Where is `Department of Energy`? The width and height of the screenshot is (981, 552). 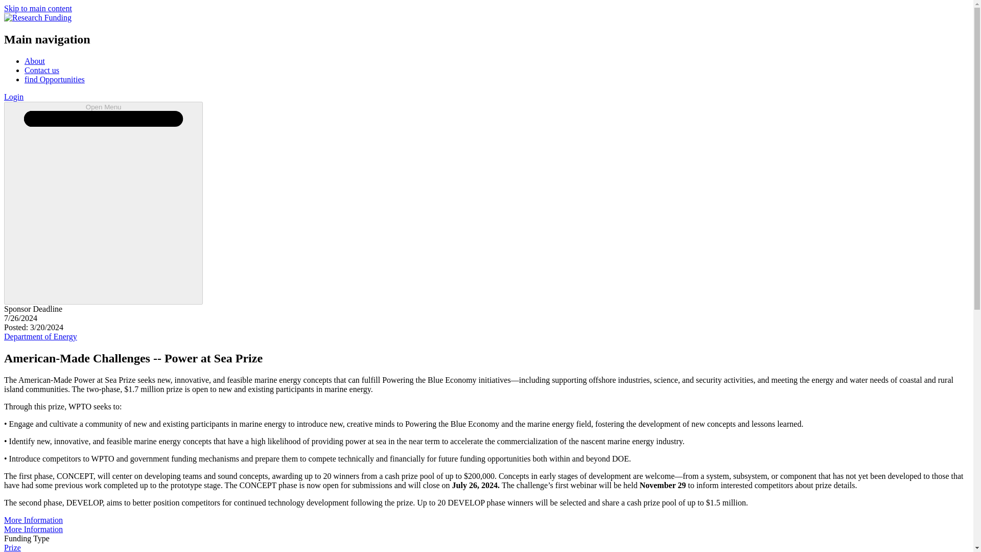
Department of Energy is located at coordinates (40, 336).